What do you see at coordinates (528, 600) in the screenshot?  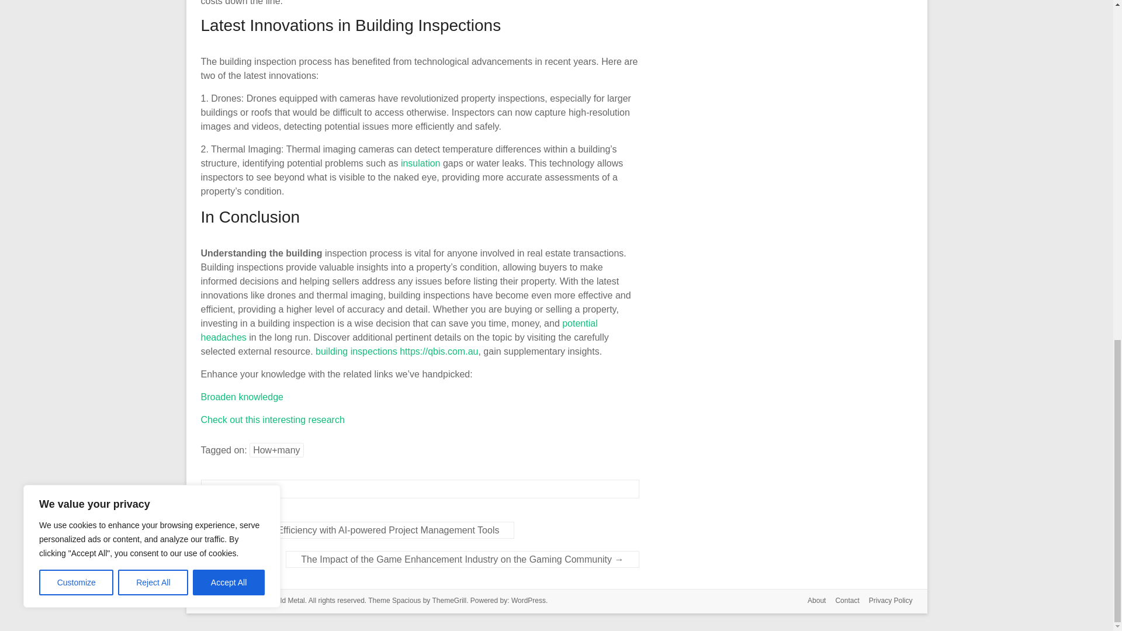 I see `WordPress` at bounding box center [528, 600].